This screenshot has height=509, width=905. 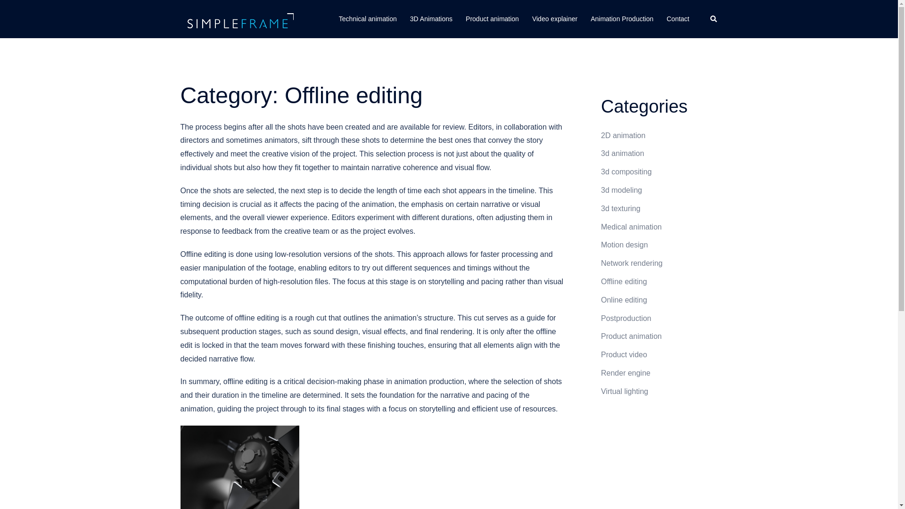 What do you see at coordinates (632, 263) in the screenshot?
I see `Network rendering` at bounding box center [632, 263].